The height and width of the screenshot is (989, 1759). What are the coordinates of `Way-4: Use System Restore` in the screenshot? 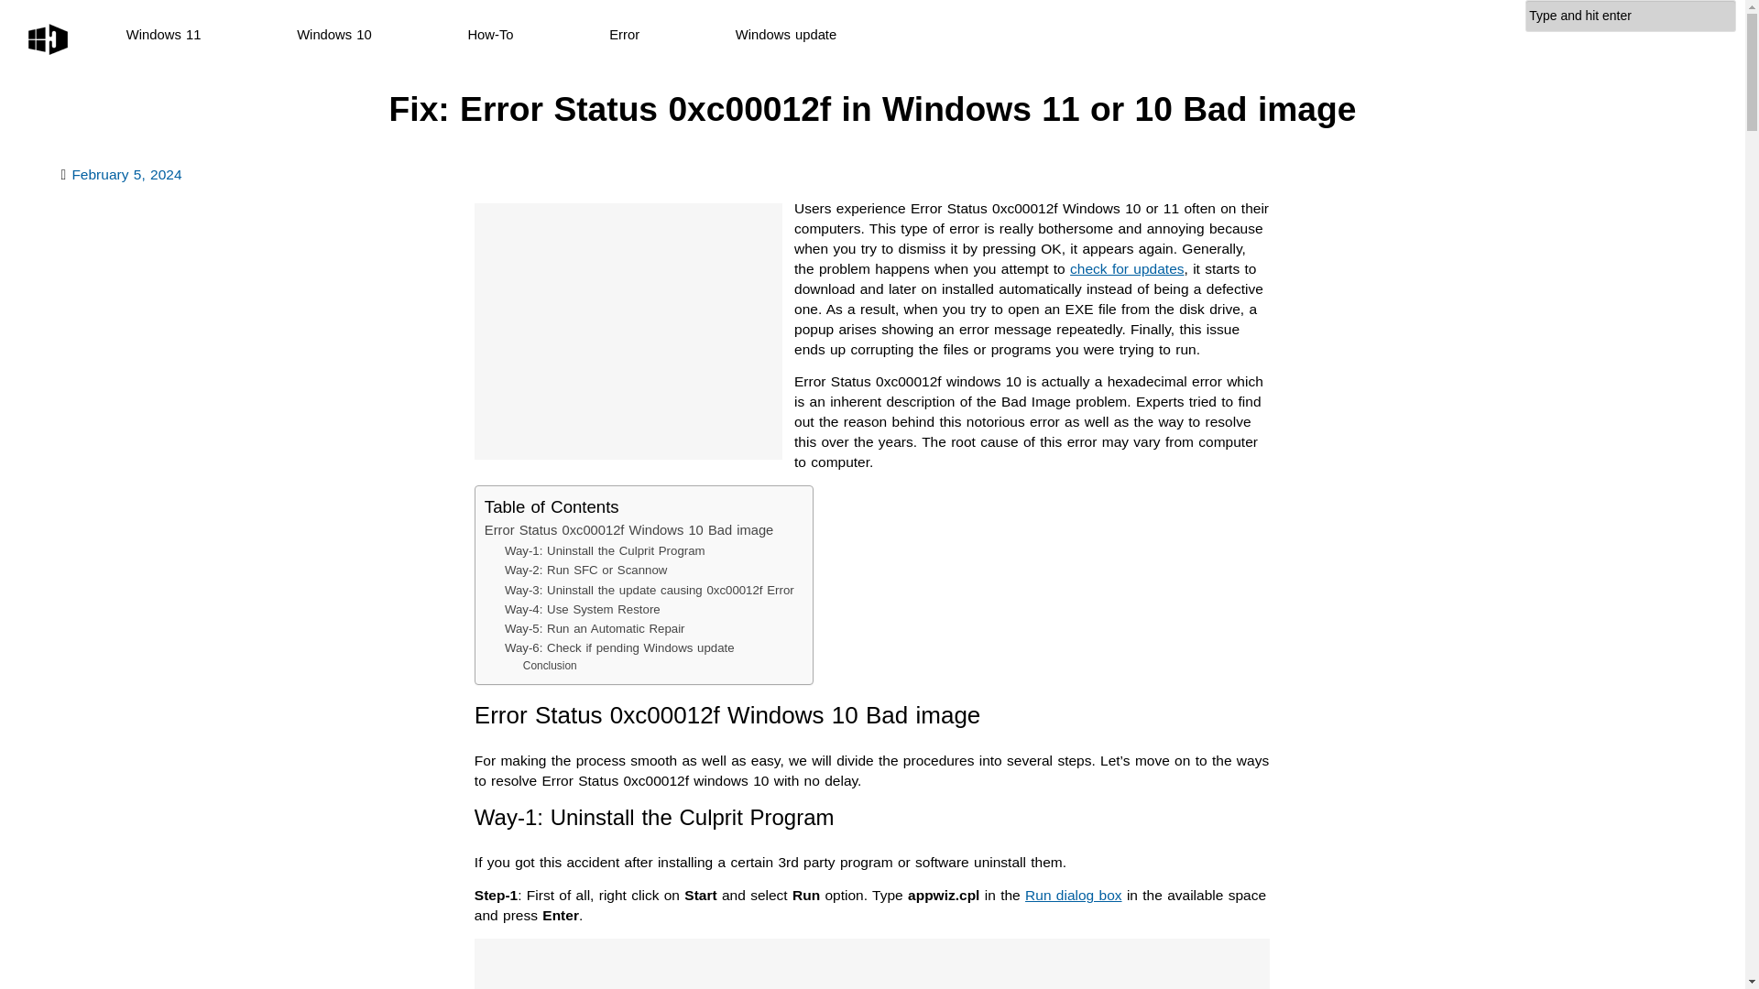 It's located at (583, 609).